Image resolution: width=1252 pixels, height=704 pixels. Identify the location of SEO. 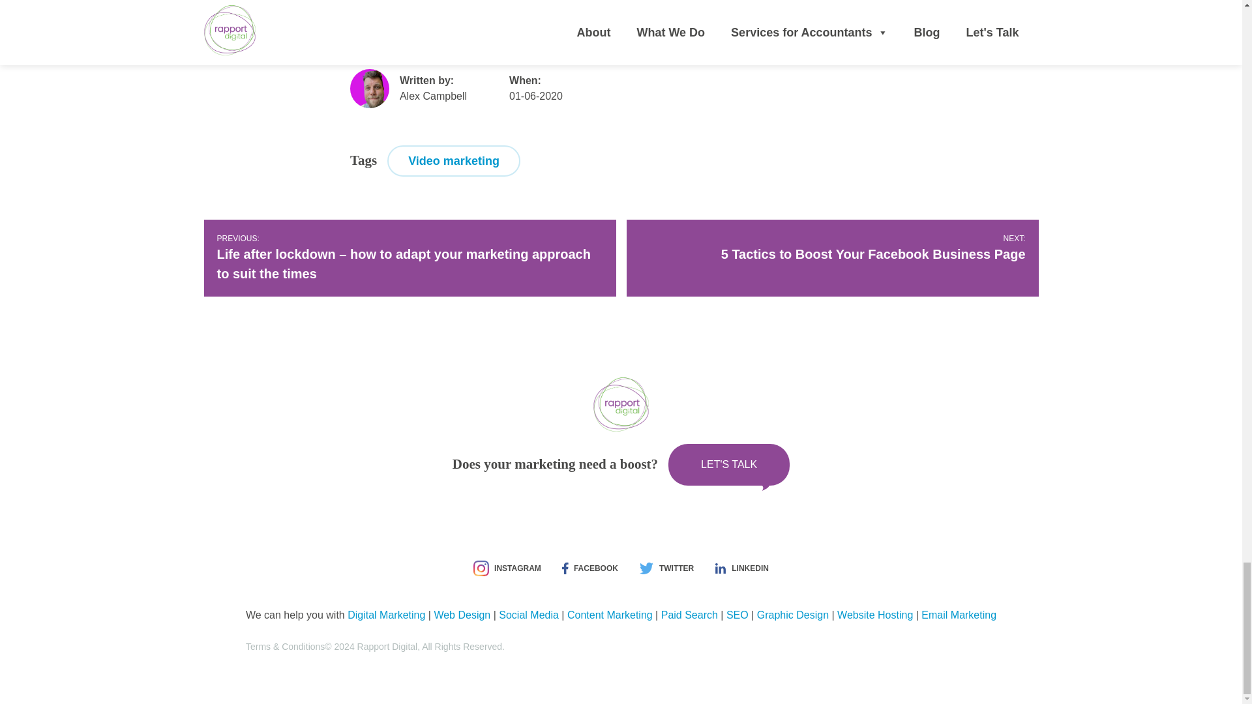
(832, 248).